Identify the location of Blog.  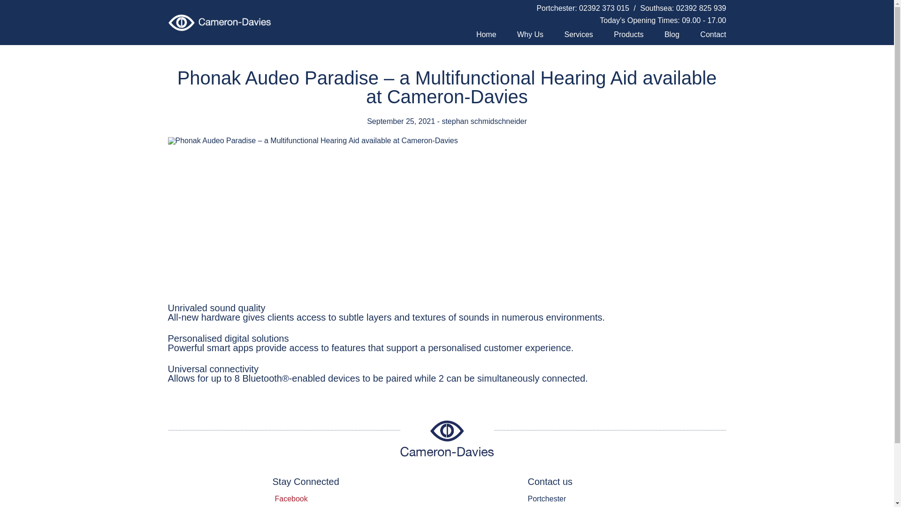
(672, 35).